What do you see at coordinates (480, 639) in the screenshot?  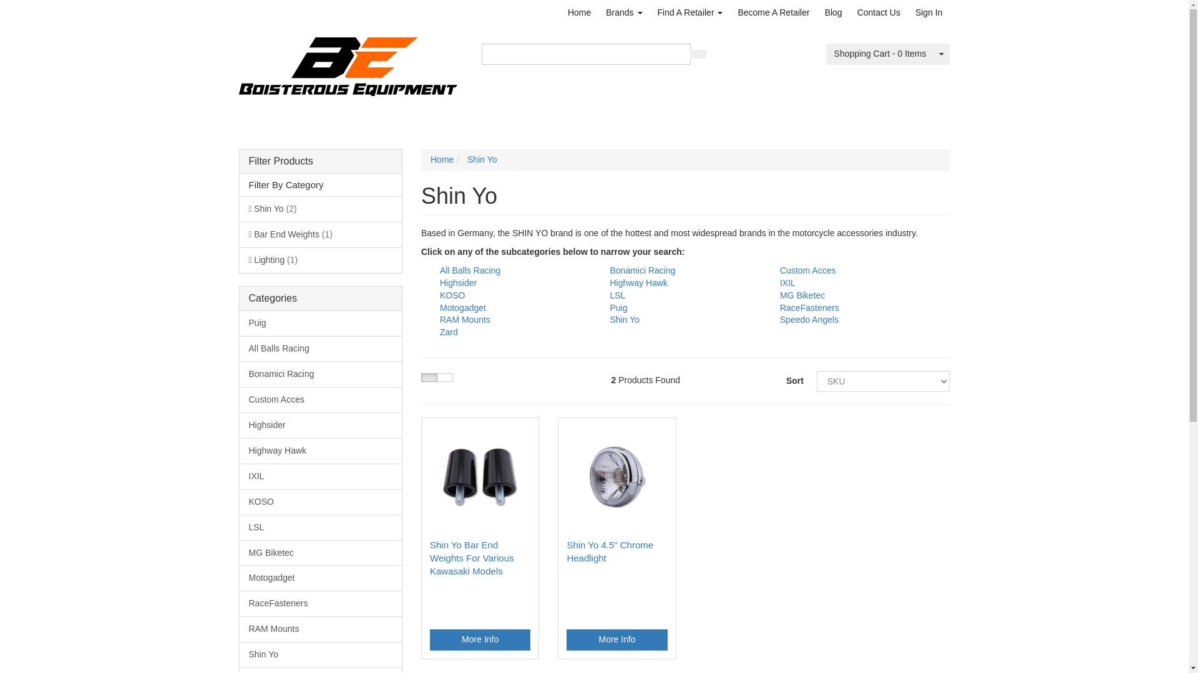 I see `Buying Options` at bounding box center [480, 639].